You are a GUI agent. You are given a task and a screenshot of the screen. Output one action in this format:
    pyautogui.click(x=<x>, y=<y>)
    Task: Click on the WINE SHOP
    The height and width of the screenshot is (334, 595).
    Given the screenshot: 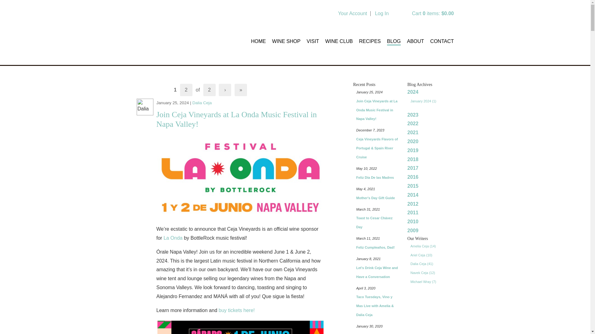 What is the action you would take?
    pyautogui.click(x=286, y=40)
    